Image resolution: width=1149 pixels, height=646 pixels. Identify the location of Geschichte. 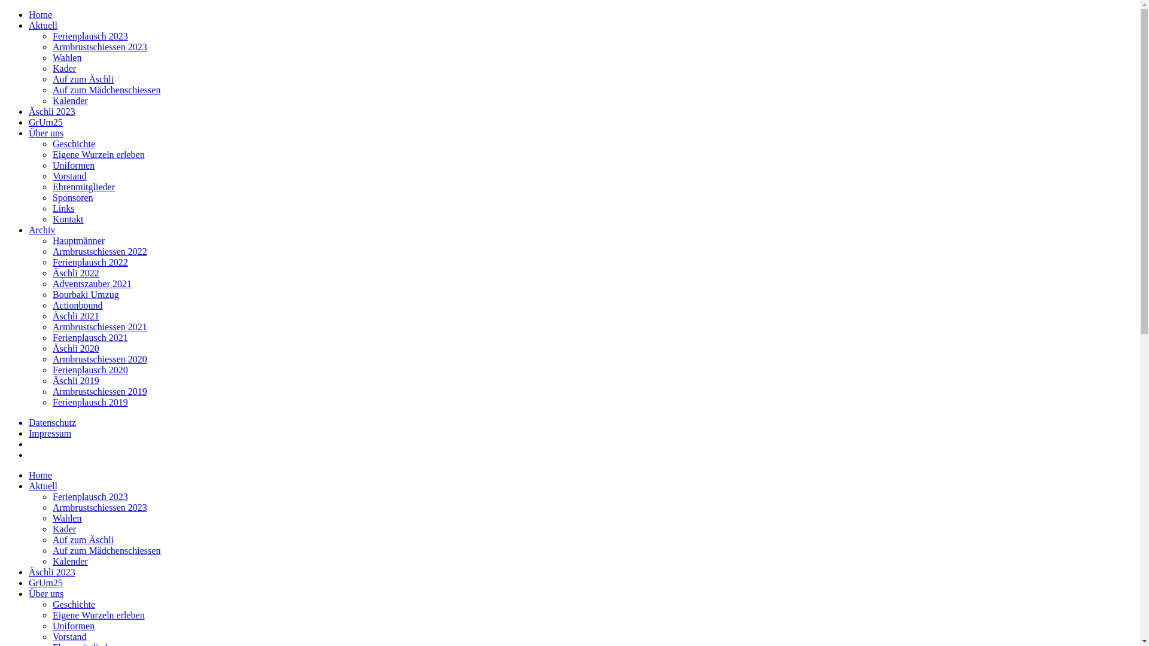
(74, 144).